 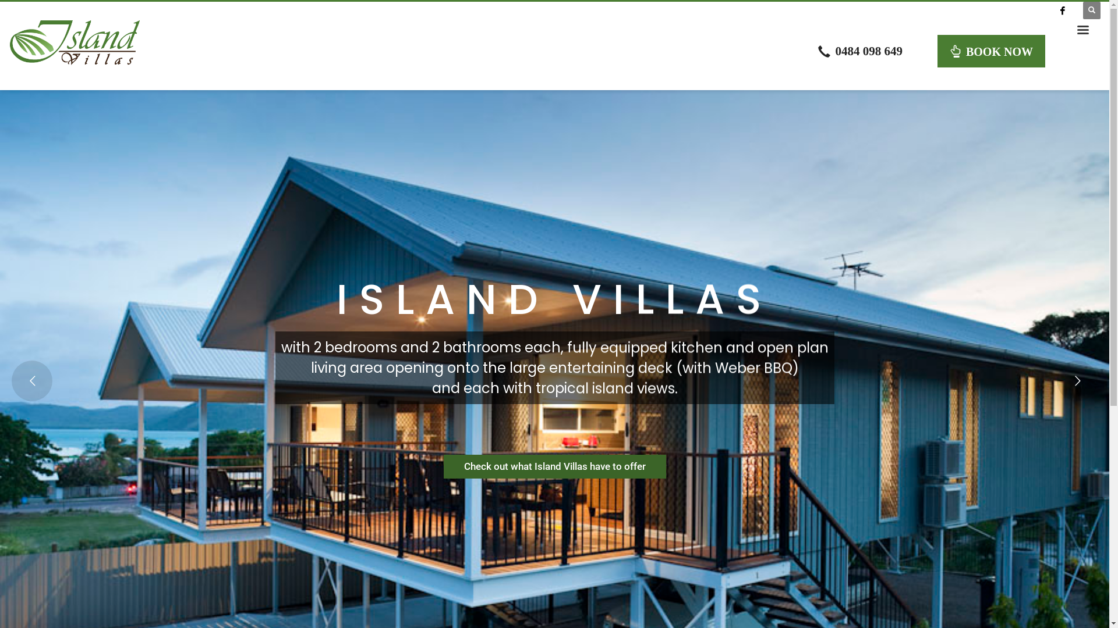 What do you see at coordinates (1063, 10) in the screenshot?
I see `Facebook` at bounding box center [1063, 10].